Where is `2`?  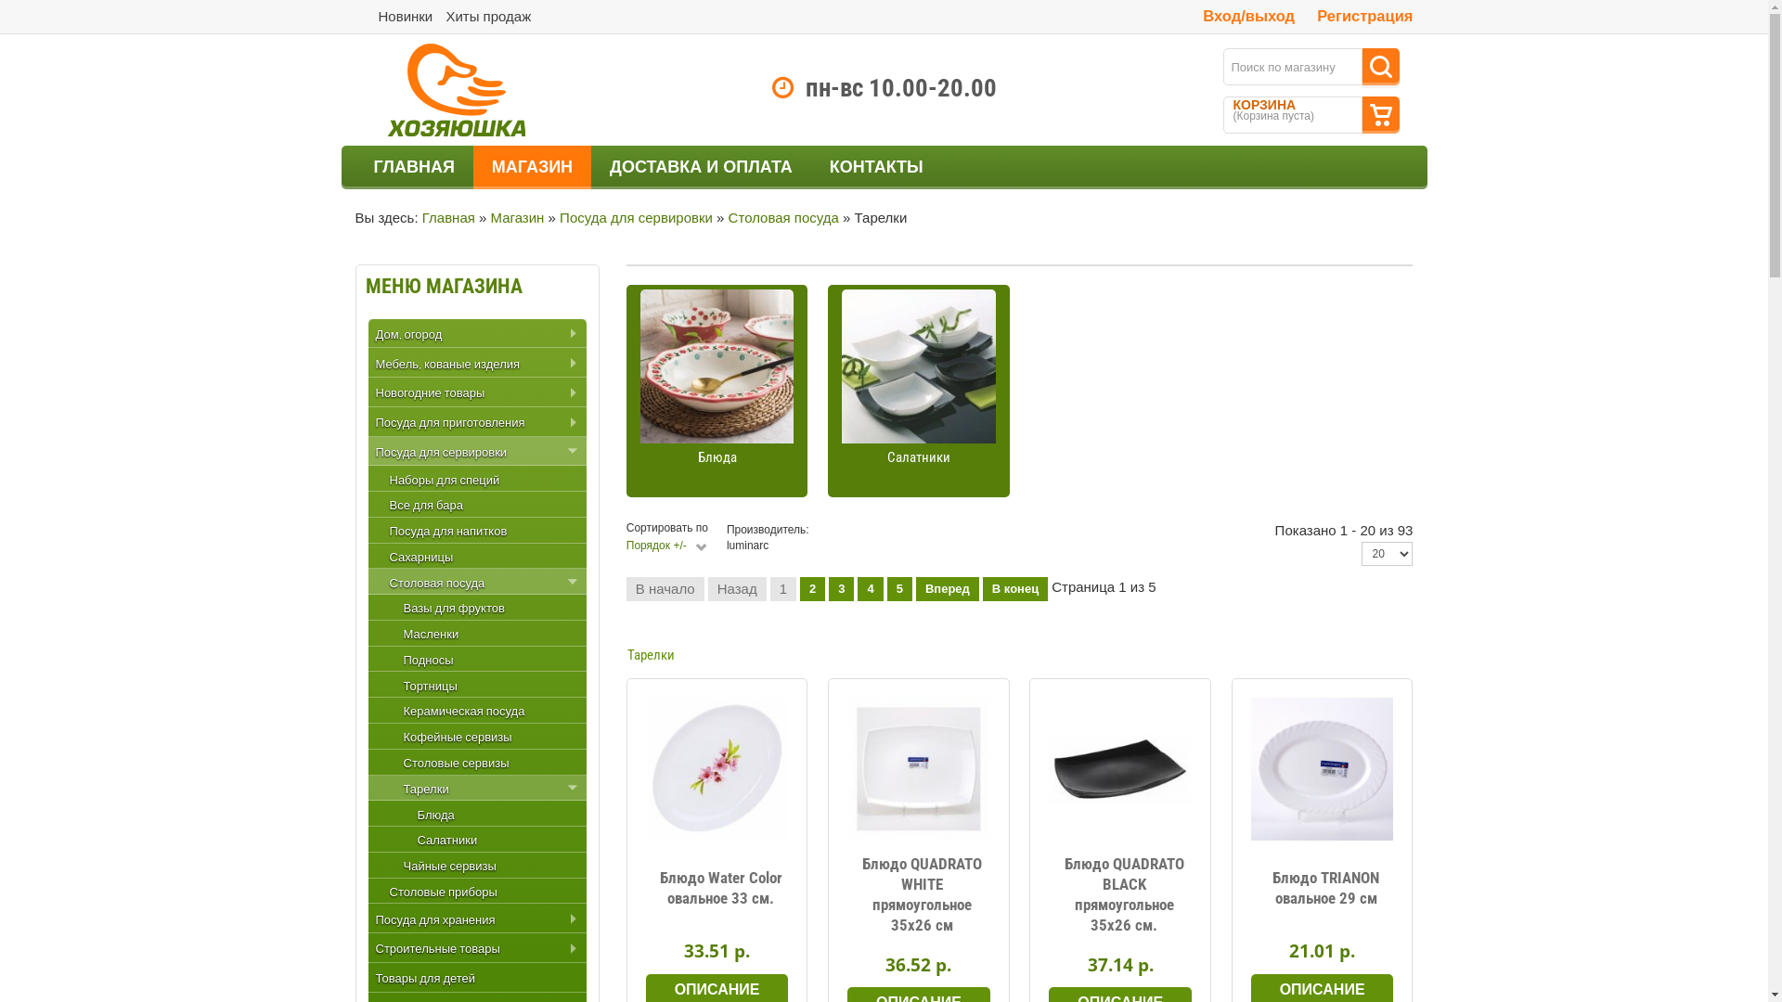 2 is located at coordinates (813, 589).